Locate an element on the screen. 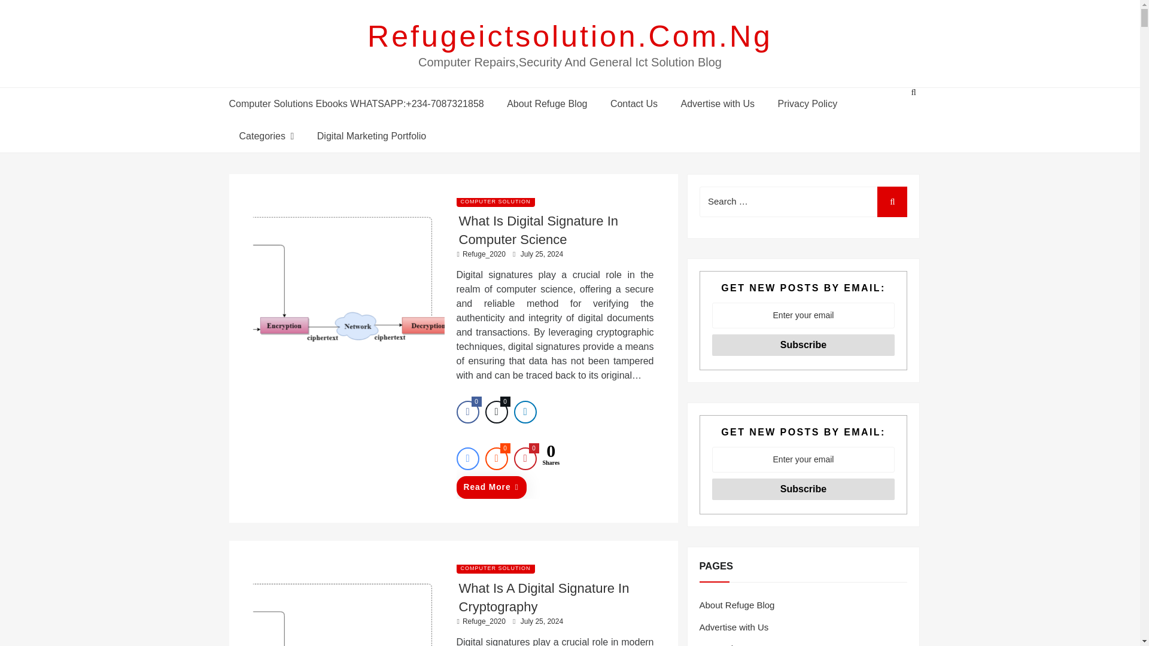 The image size is (1149, 646). Privacy Policy is located at coordinates (807, 103).